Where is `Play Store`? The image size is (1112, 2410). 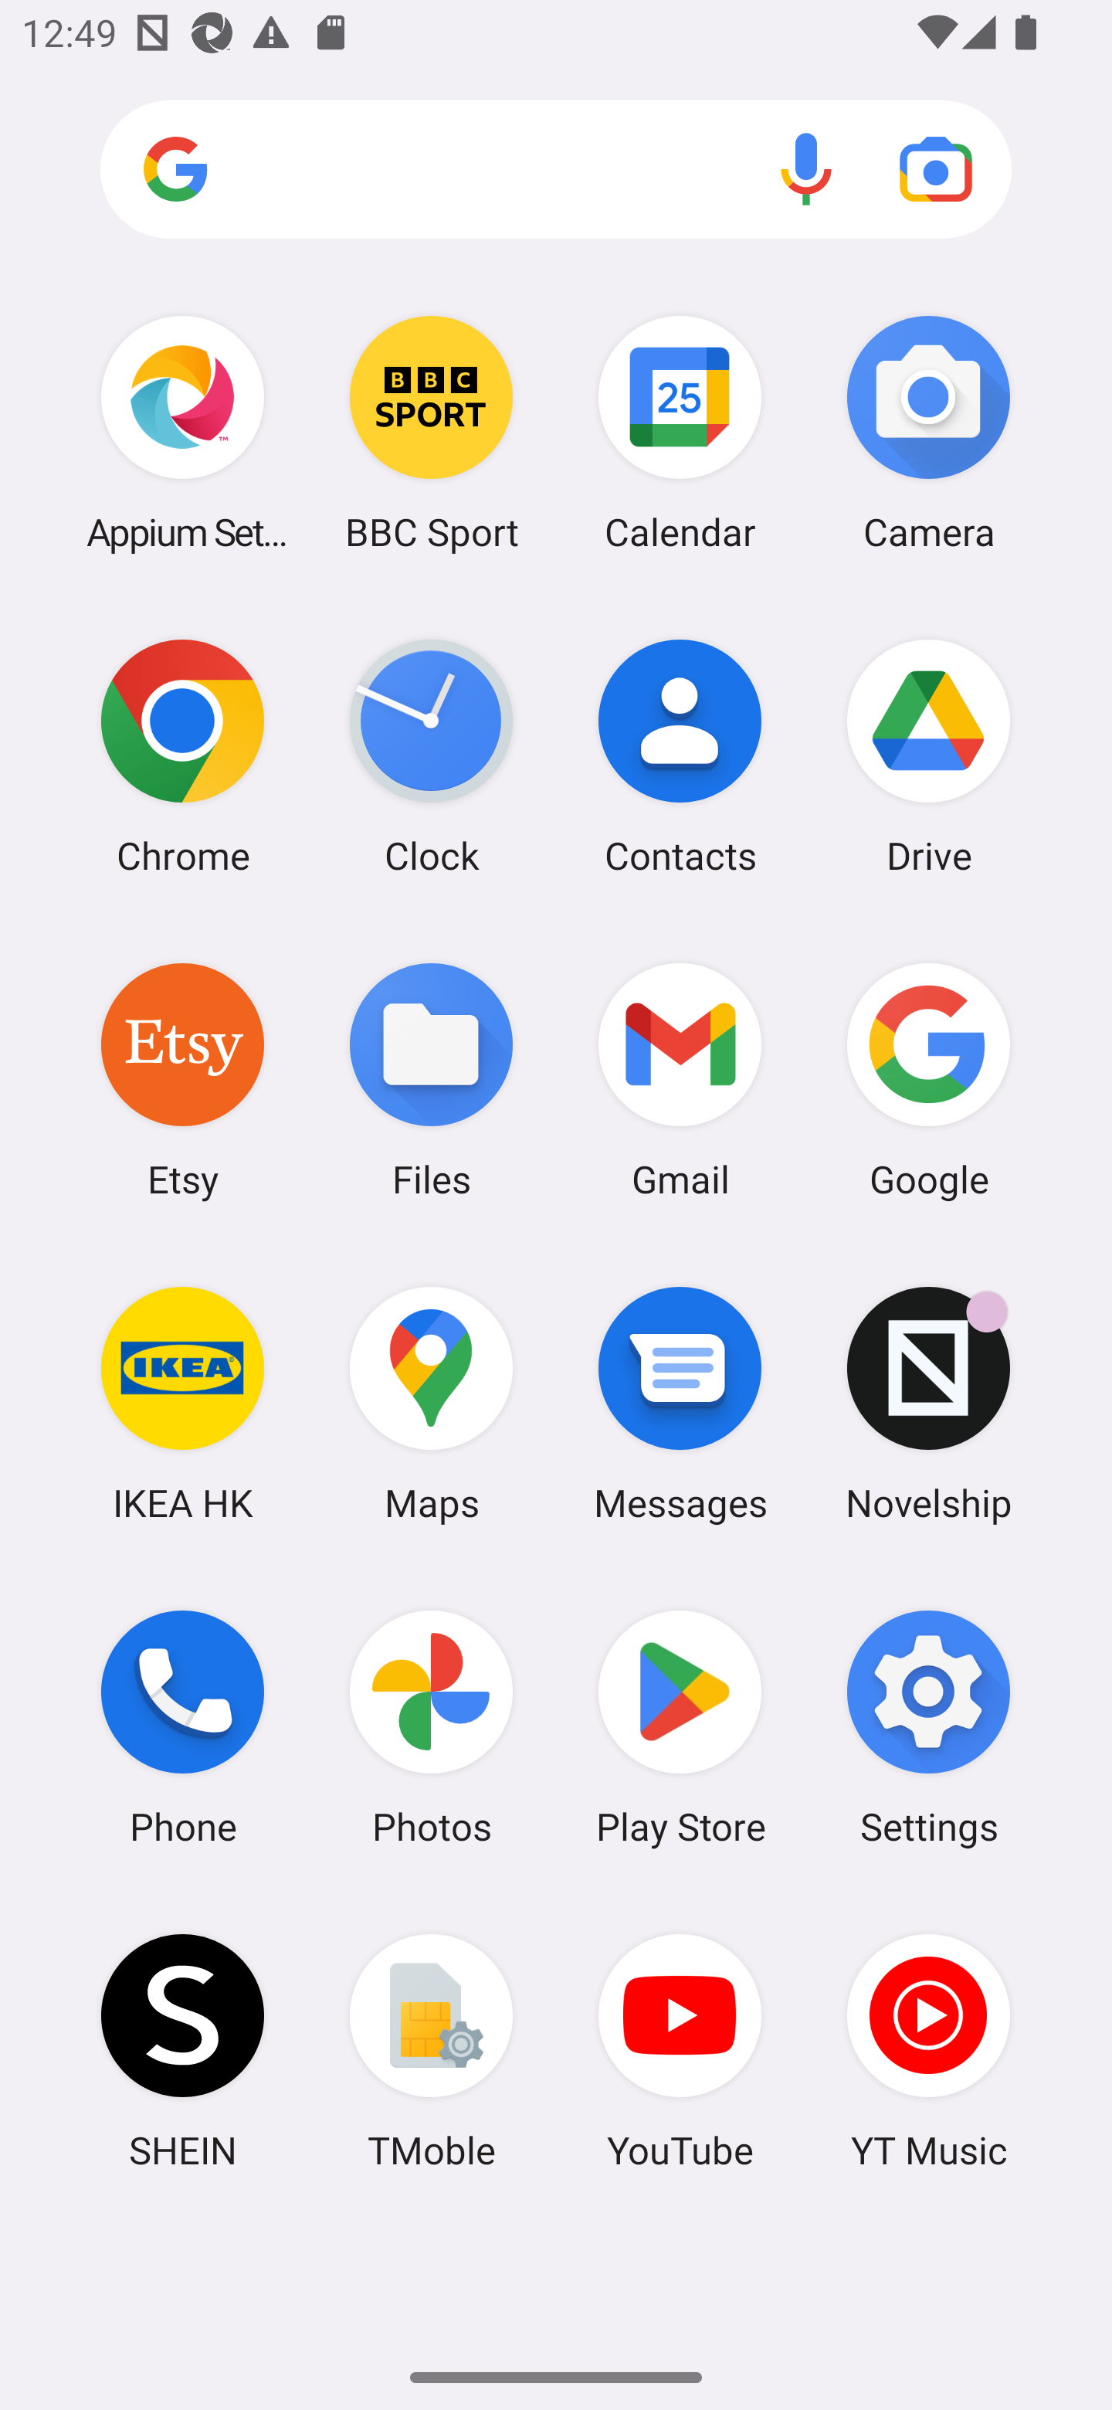
Play Store is located at coordinates (680, 1728).